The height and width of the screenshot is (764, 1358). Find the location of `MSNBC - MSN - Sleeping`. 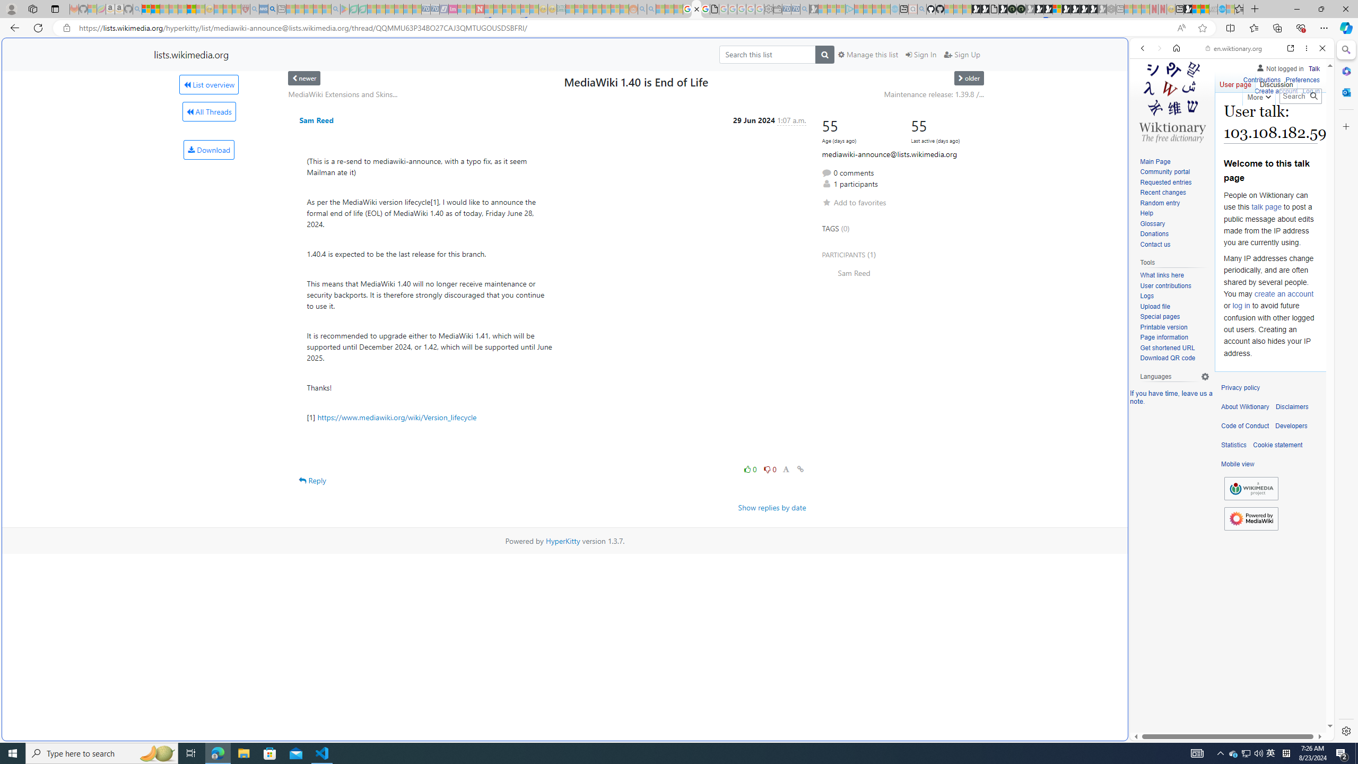

MSNBC - MSN - Sleeping is located at coordinates (570, 9).